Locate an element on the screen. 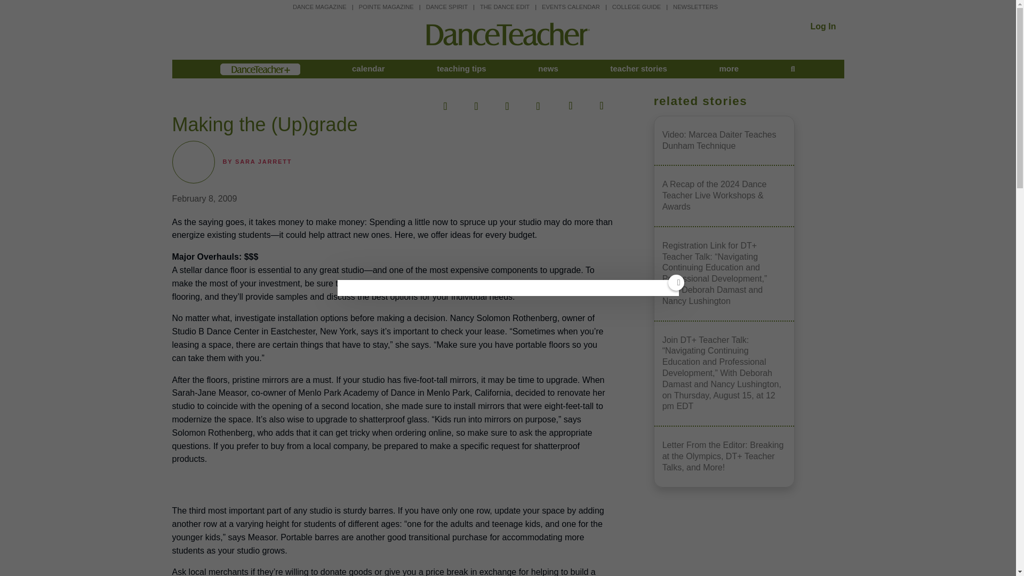  news is located at coordinates (548, 69).